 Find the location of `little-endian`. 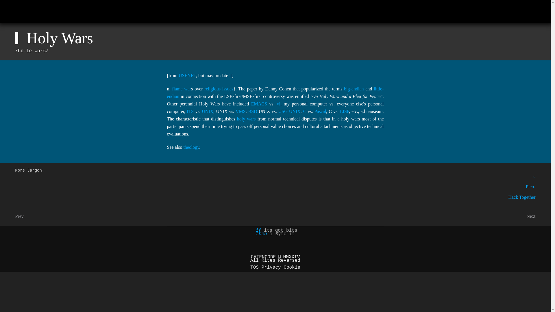

little-endian is located at coordinates (275, 92).